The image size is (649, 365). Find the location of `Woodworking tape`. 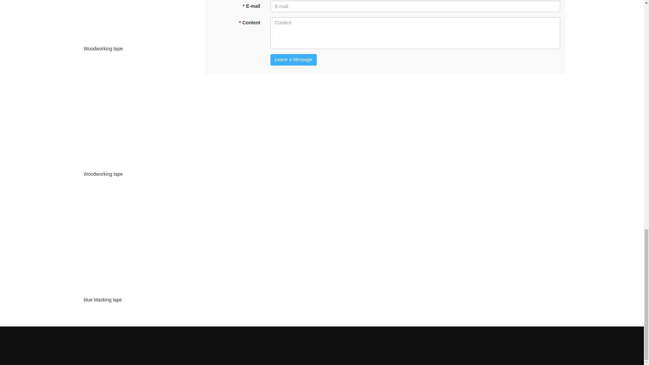

Woodworking tape is located at coordinates (137, 174).